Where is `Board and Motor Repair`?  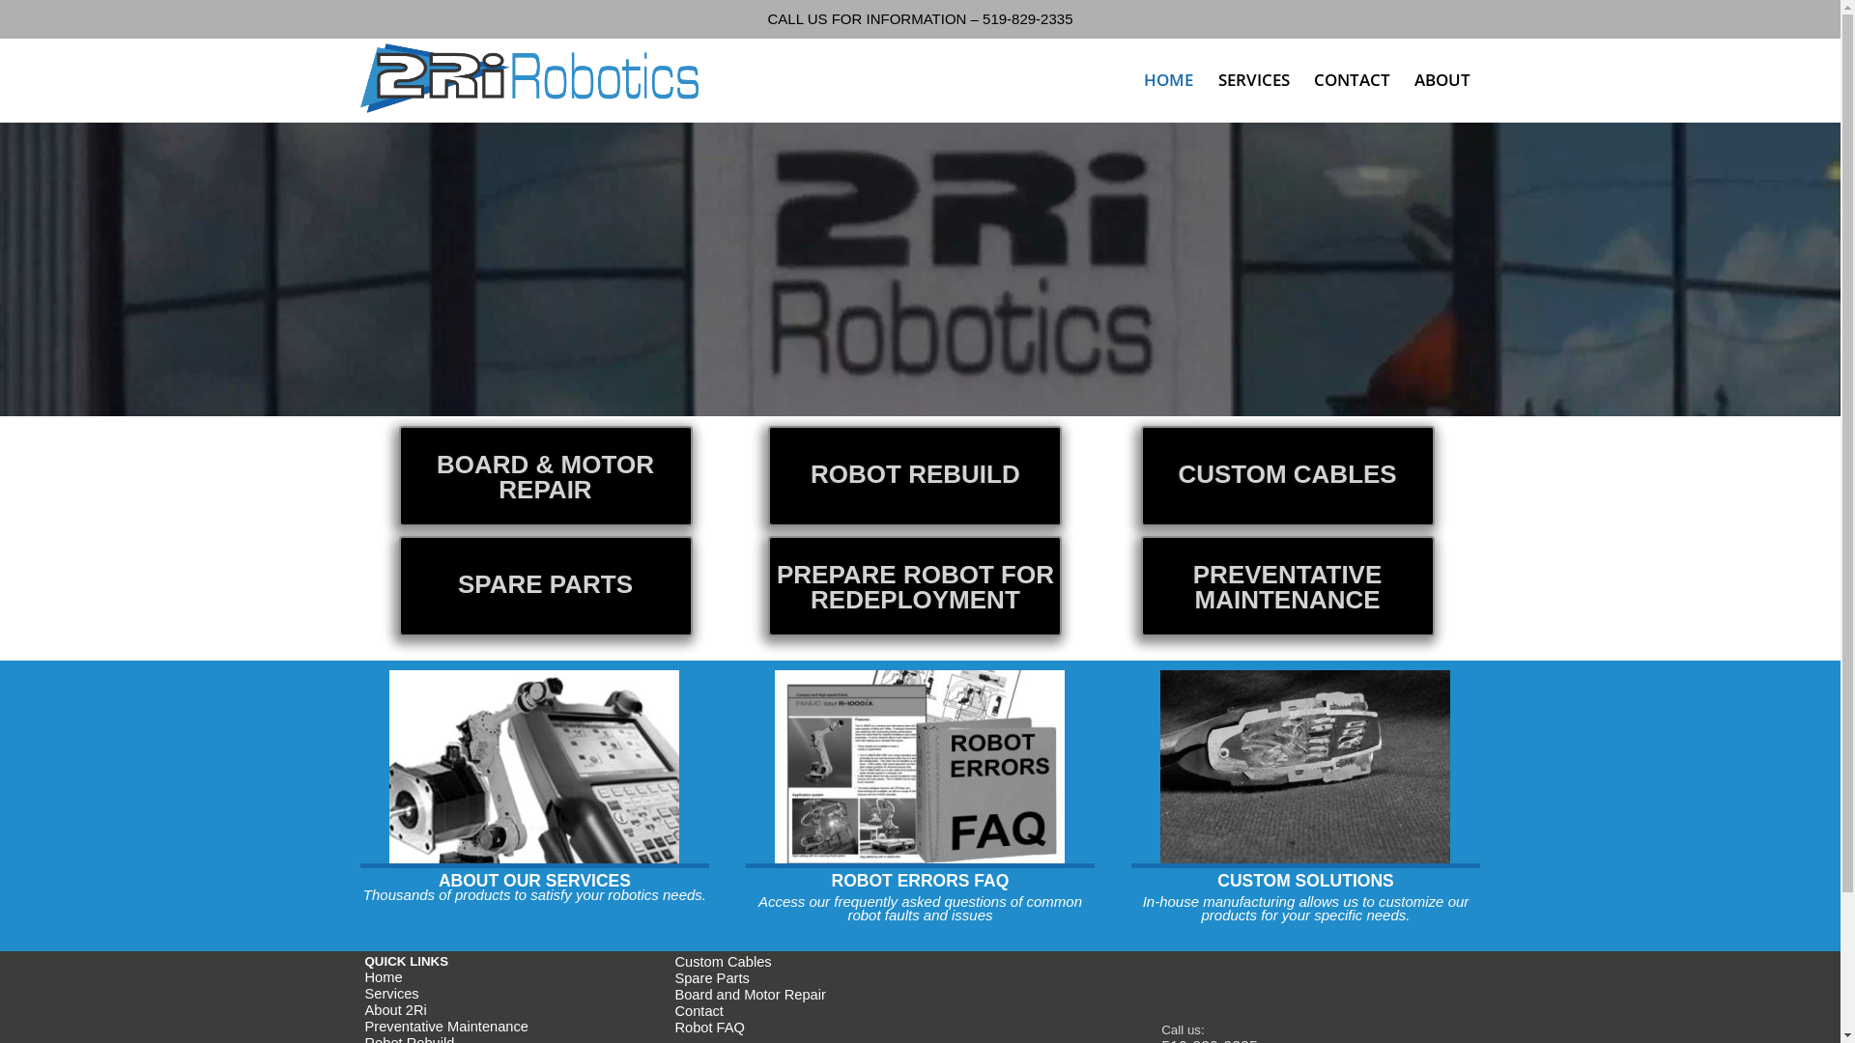
Board and Motor Repair is located at coordinates (750, 995).